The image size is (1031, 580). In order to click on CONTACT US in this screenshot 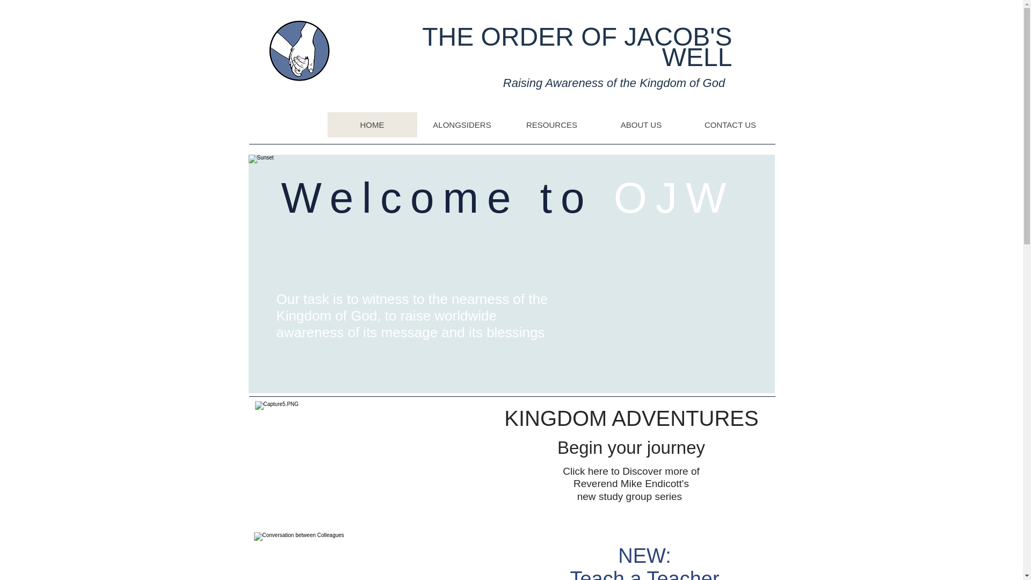, I will do `click(729, 125)`.